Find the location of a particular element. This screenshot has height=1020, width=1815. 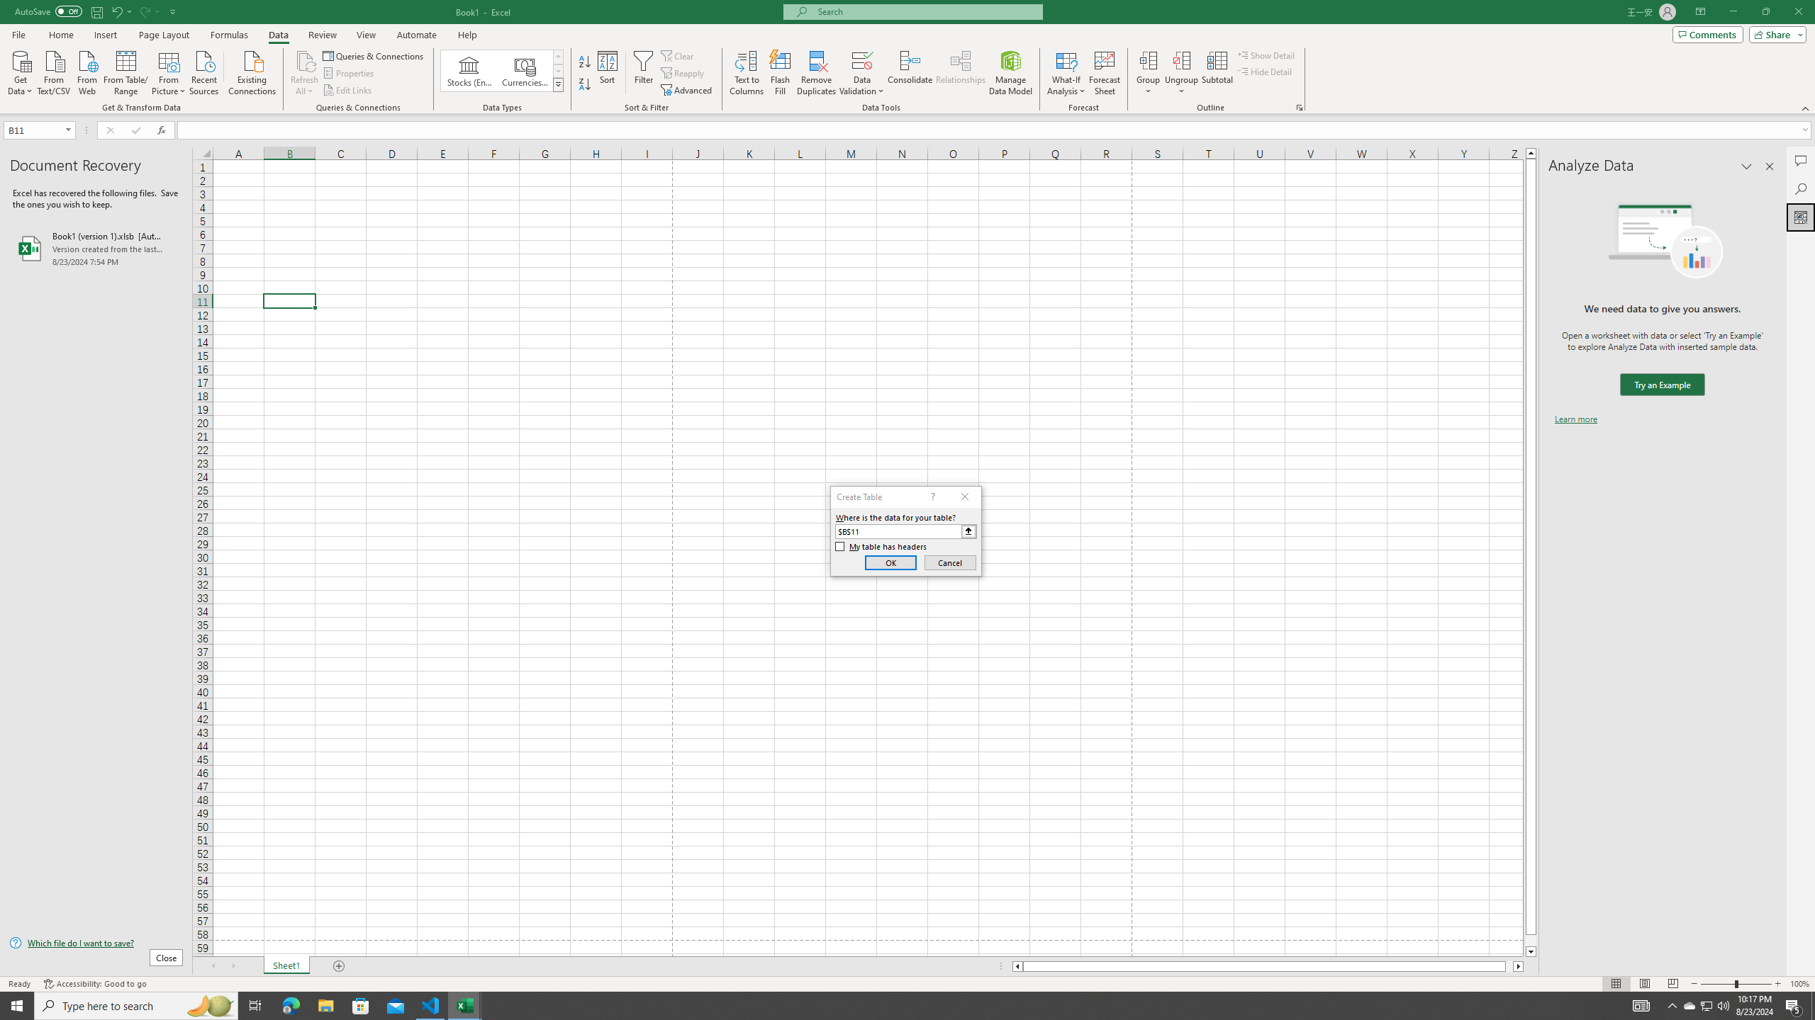

From Text/CSV is located at coordinates (54, 72).